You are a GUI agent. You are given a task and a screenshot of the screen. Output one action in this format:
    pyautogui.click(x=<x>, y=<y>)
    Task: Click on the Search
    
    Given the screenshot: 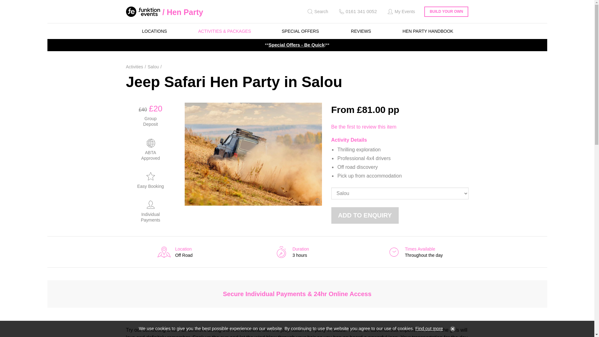 What is the action you would take?
    pyautogui.click(x=317, y=12)
    